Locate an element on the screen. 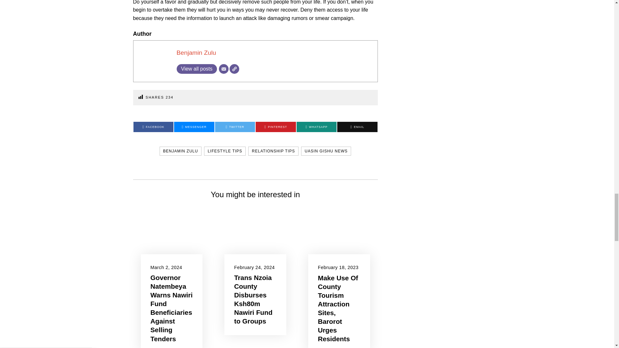 This screenshot has width=619, height=348. View all posts is located at coordinates (197, 69).